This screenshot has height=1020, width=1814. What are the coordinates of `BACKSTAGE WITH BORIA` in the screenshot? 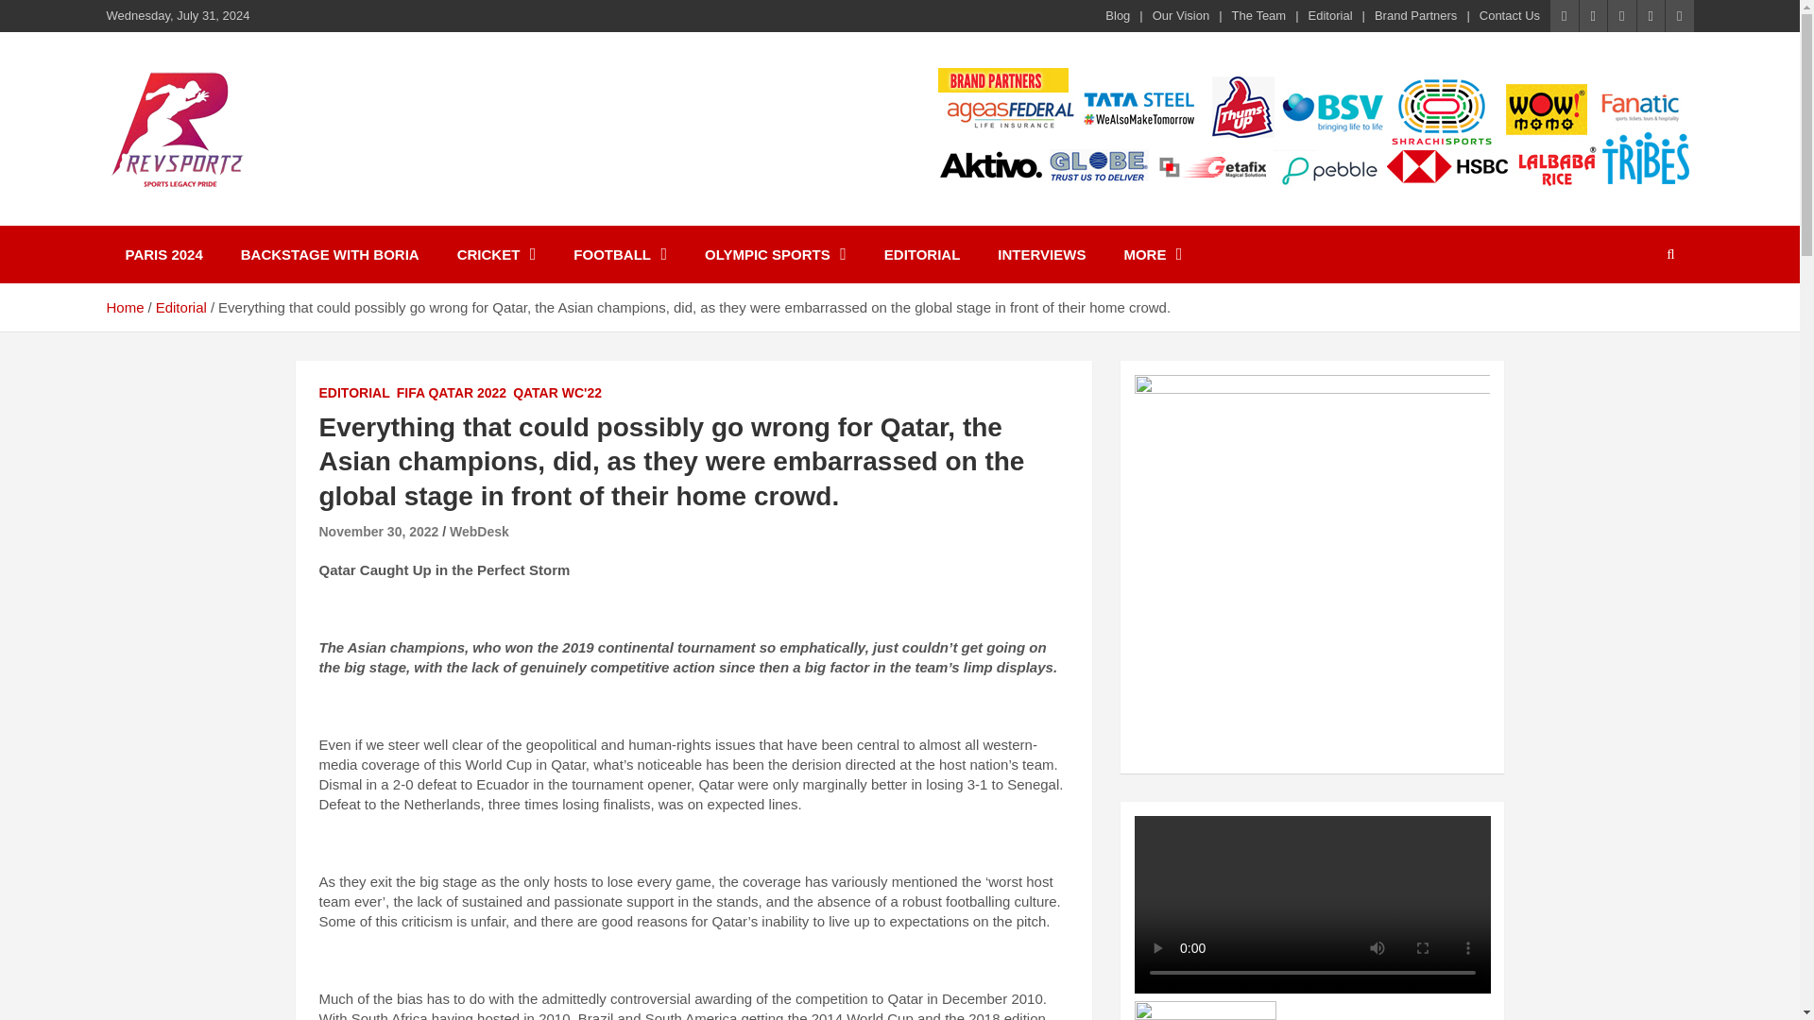 It's located at (330, 254).